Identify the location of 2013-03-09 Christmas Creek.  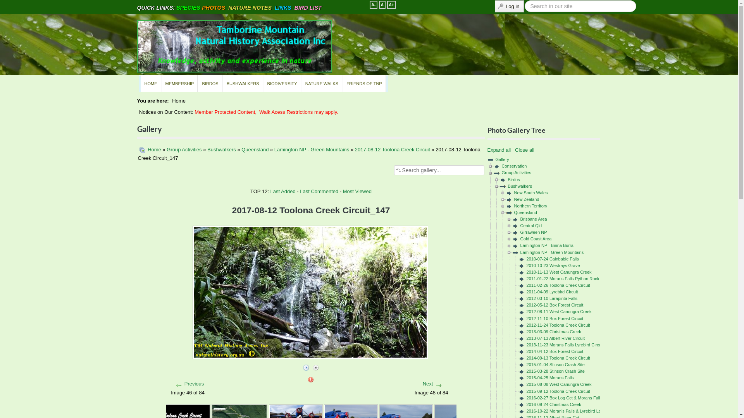
(554, 332).